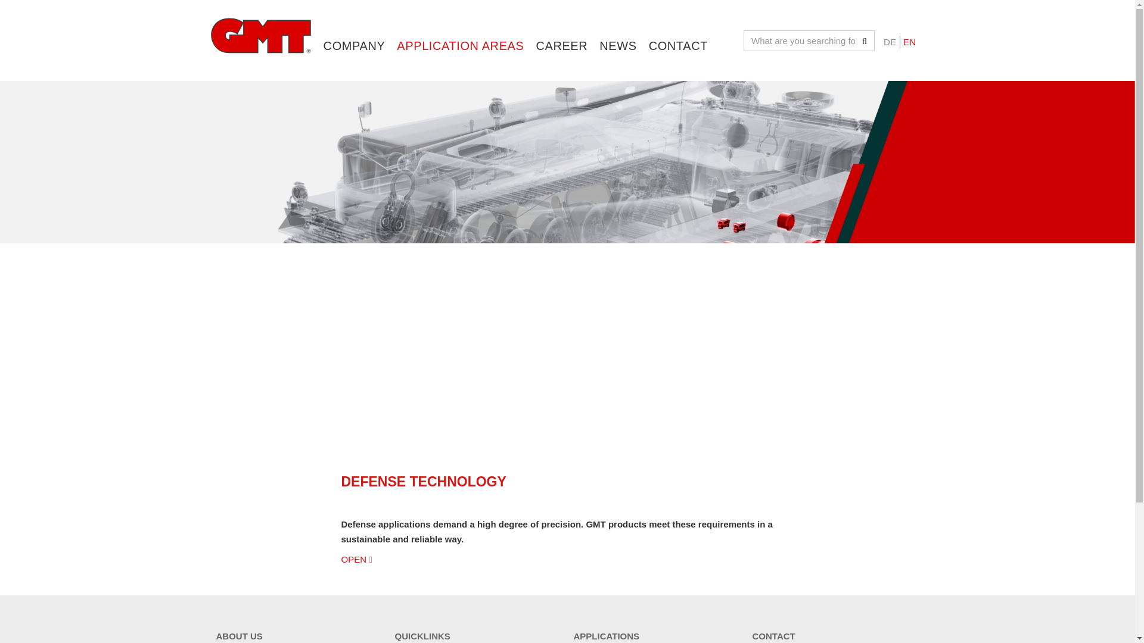 The width and height of the screenshot is (1144, 643). I want to click on OPEN, so click(356, 559).